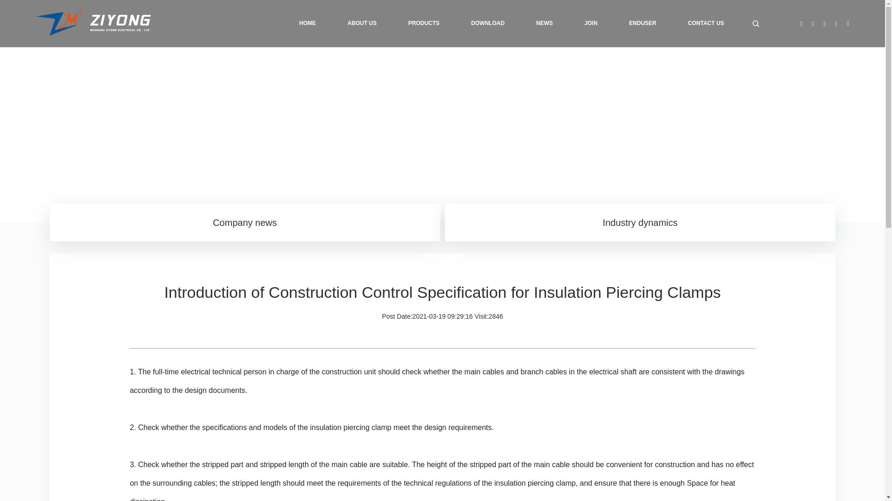 The width and height of the screenshot is (892, 501). Describe the element at coordinates (362, 23) in the screenshot. I see `ABOUT US` at that location.